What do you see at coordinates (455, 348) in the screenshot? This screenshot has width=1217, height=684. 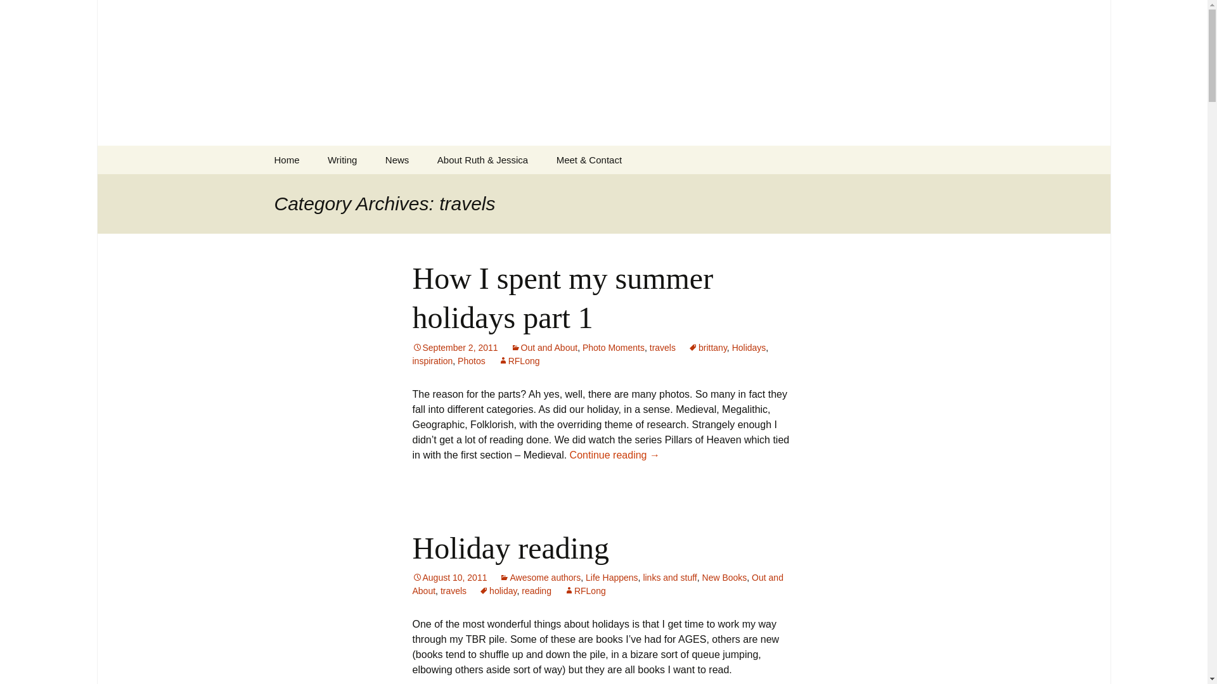 I see `September 2, 2011` at bounding box center [455, 348].